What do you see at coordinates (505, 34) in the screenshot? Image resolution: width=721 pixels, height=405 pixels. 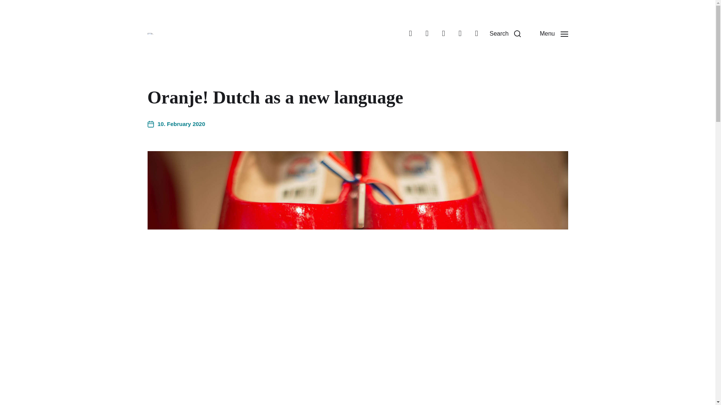 I see `Search` at bounding box center [505, 34].